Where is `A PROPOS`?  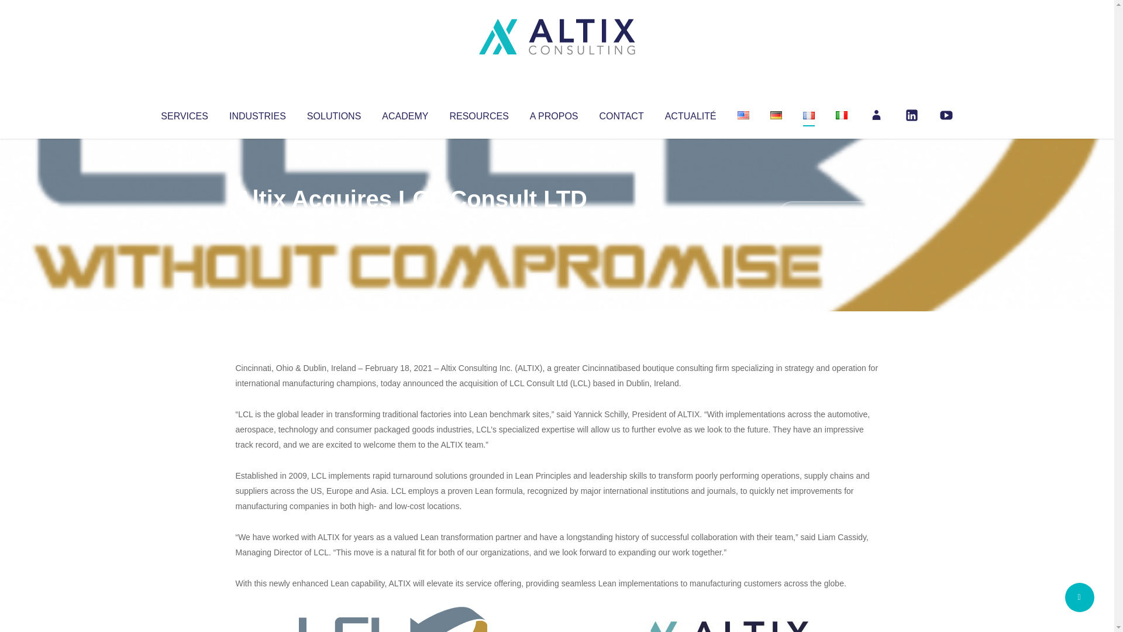
A PROPOS is located at coordinates (554, 114).